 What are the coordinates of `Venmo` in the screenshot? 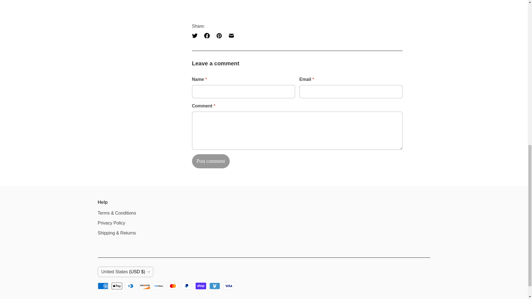 It's located at (215, 286).